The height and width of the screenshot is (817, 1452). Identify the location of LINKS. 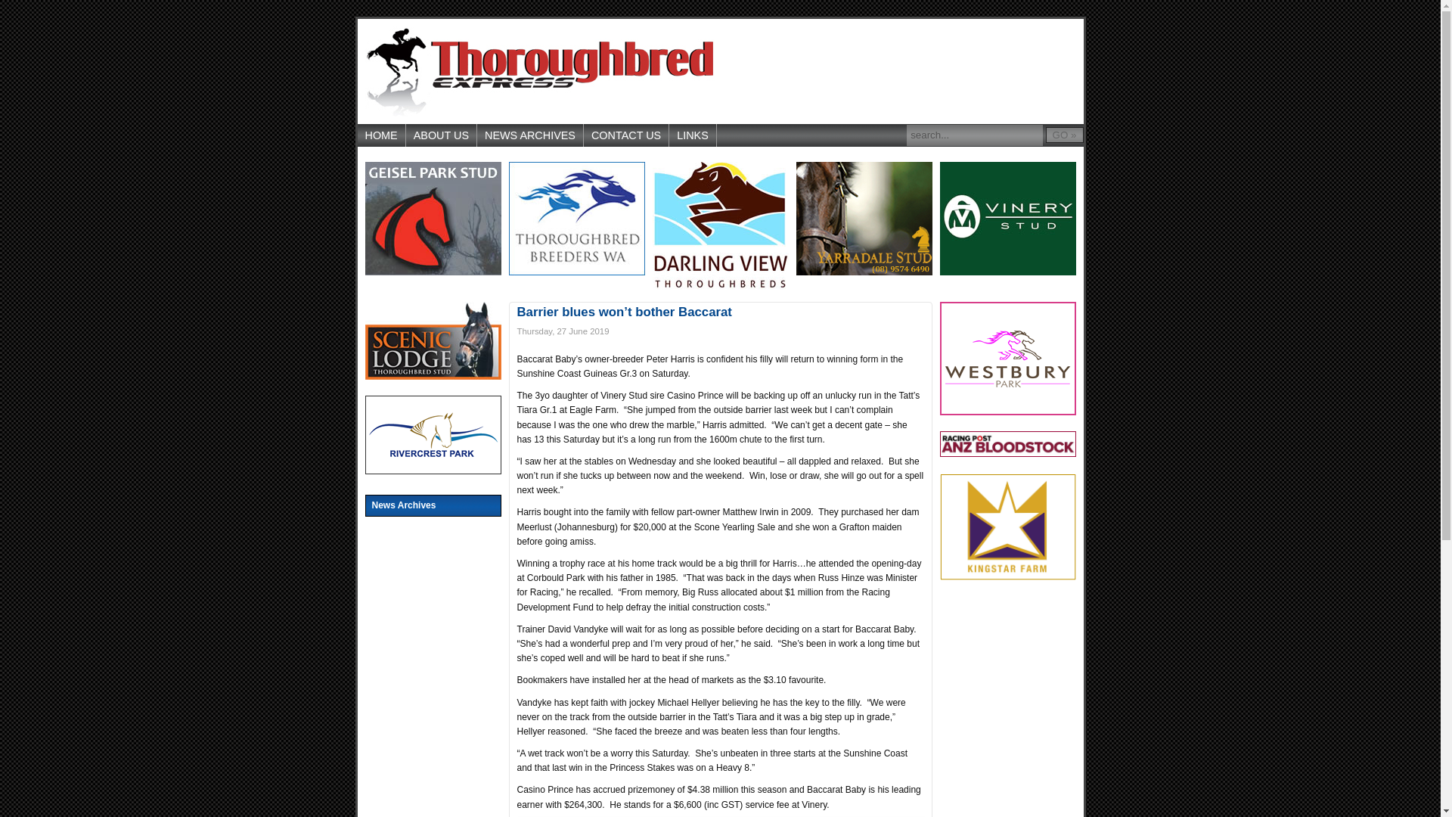
(693, 135).